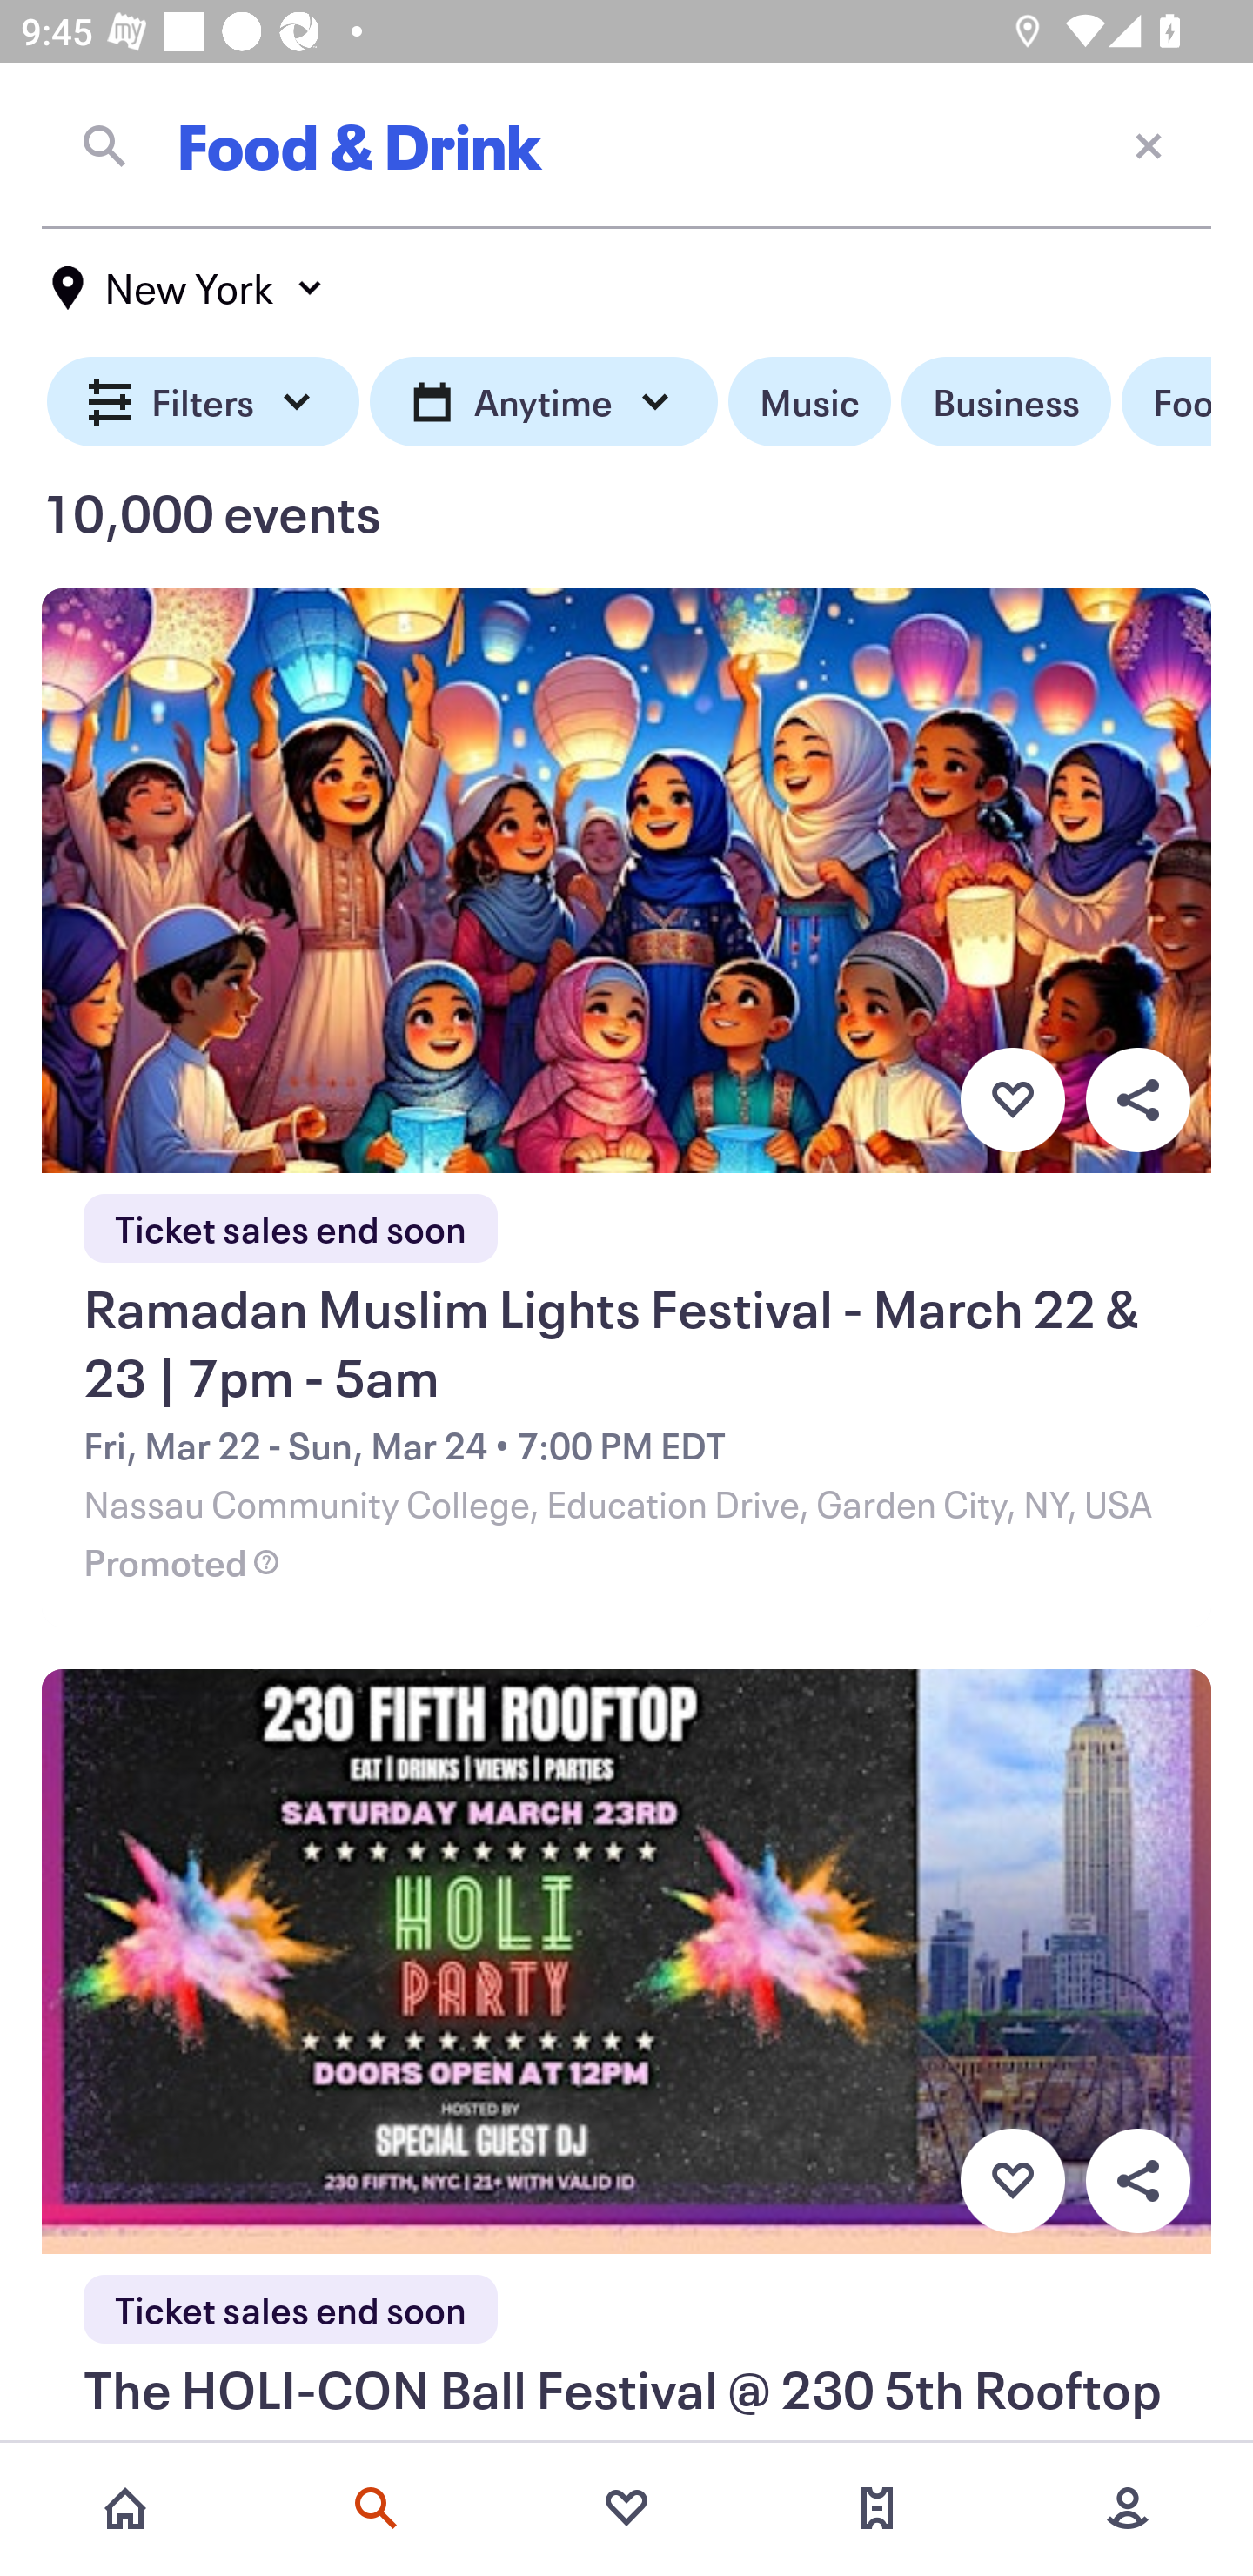 The image size is (1253, 2576). I want to click on More, so click(1128, 2508).